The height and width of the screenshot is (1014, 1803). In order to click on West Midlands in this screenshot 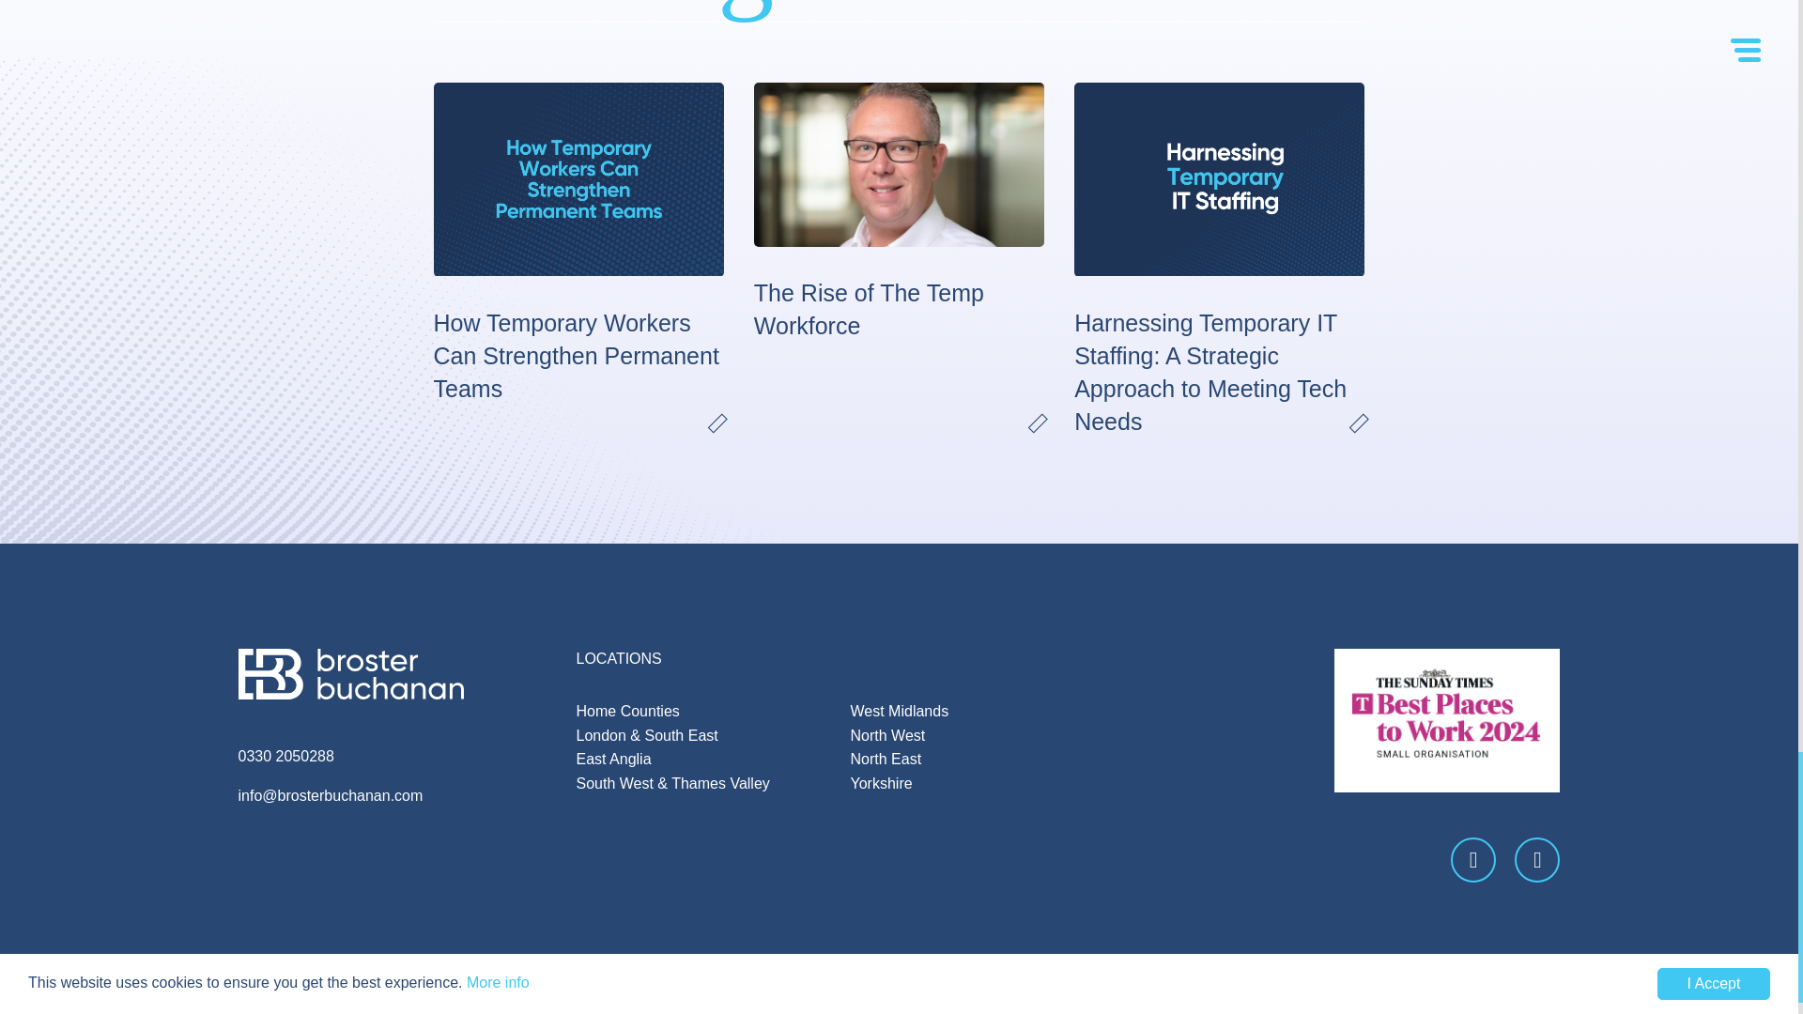, I will do `click(900, 711)`.